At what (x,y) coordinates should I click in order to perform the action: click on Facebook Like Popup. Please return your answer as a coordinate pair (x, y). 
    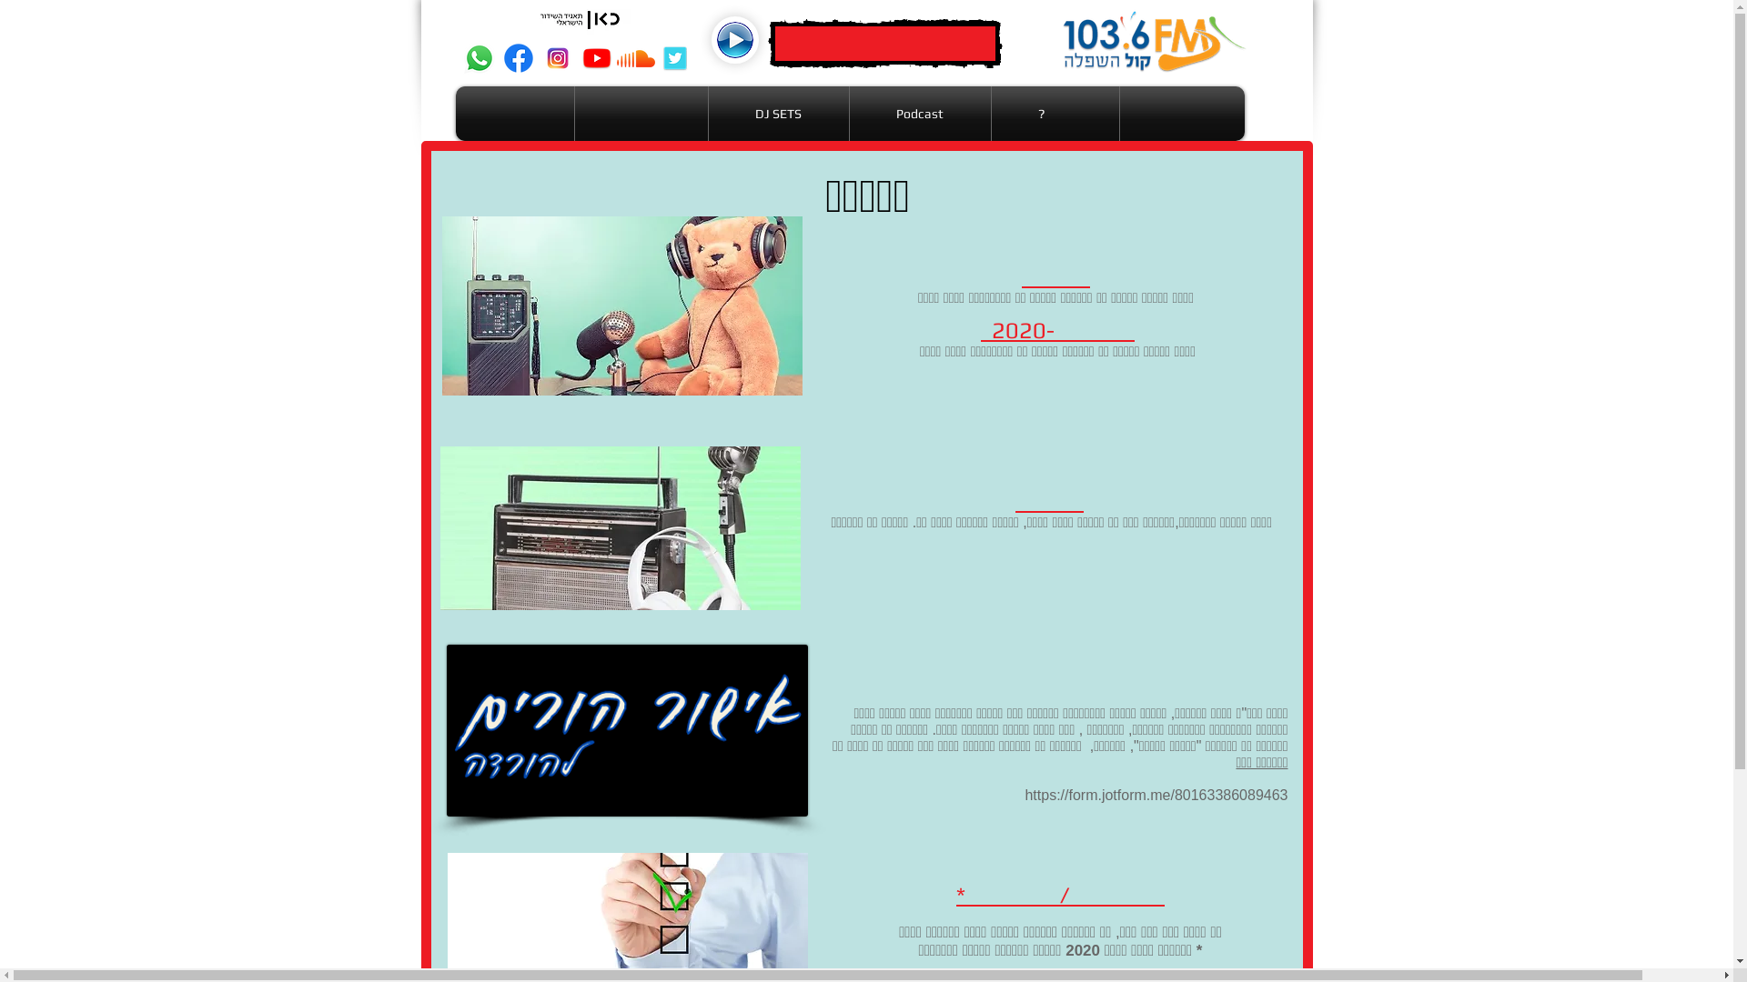
    Looking at the image, I should click on (1636, 950).